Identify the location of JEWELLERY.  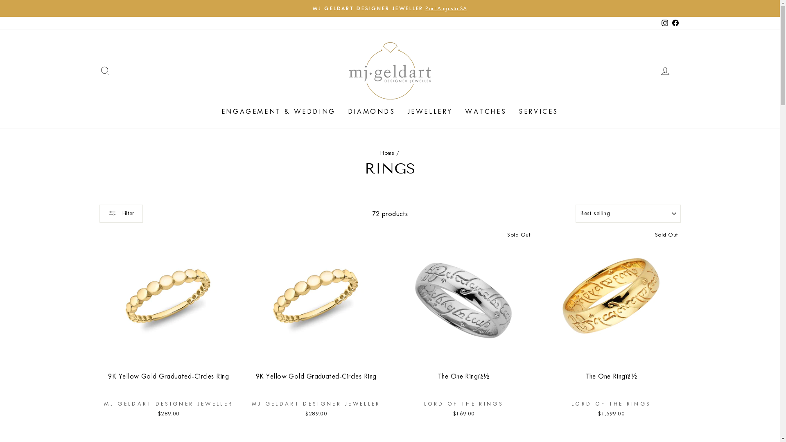
(430, 112).